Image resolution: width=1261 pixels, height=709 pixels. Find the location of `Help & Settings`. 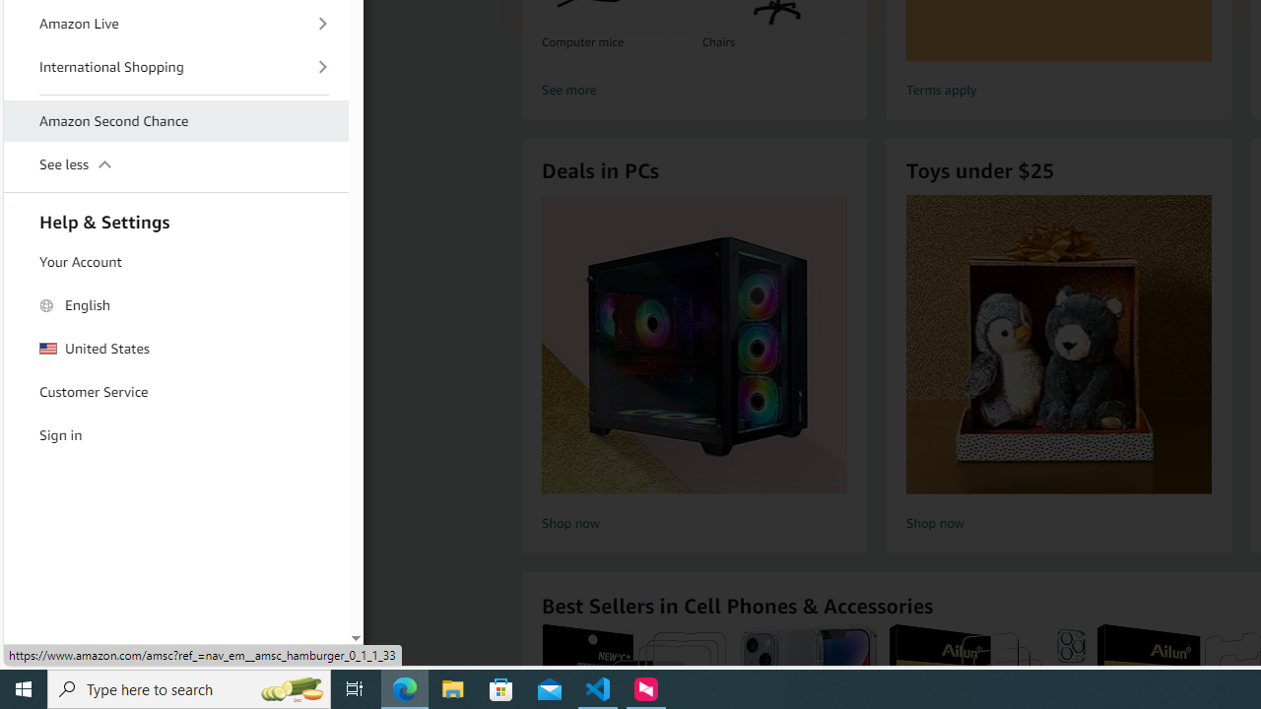

Help & Settings is located at coordinates (175, 219).